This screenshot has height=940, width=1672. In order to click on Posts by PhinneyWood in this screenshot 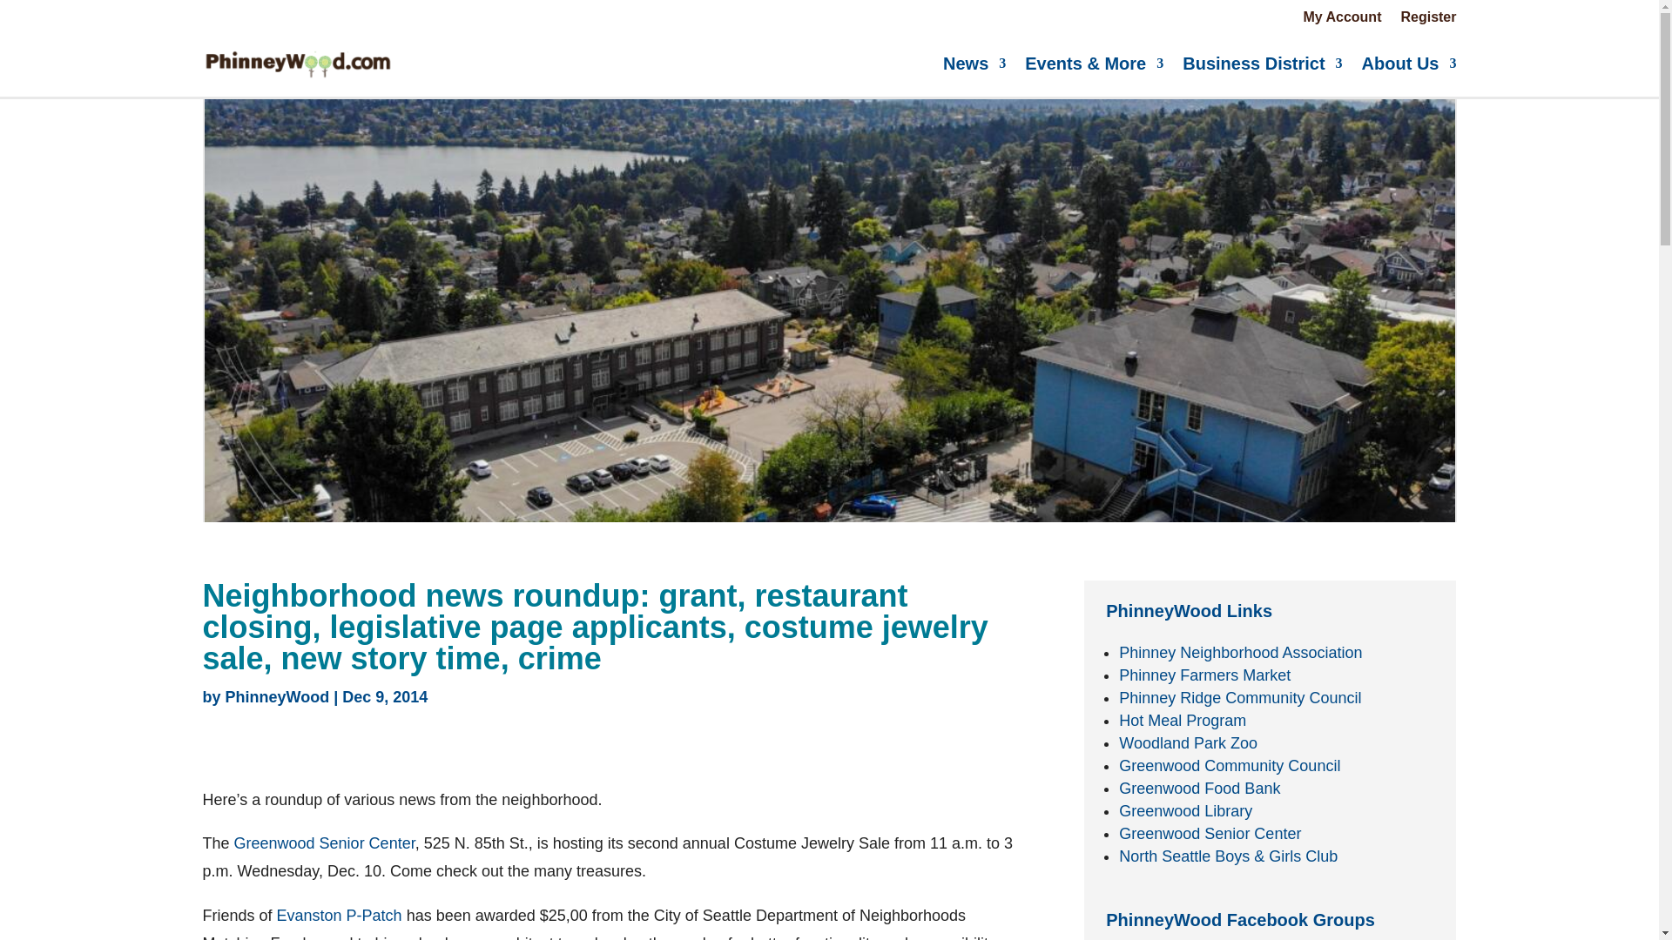, I will do `click(277, 696)`.